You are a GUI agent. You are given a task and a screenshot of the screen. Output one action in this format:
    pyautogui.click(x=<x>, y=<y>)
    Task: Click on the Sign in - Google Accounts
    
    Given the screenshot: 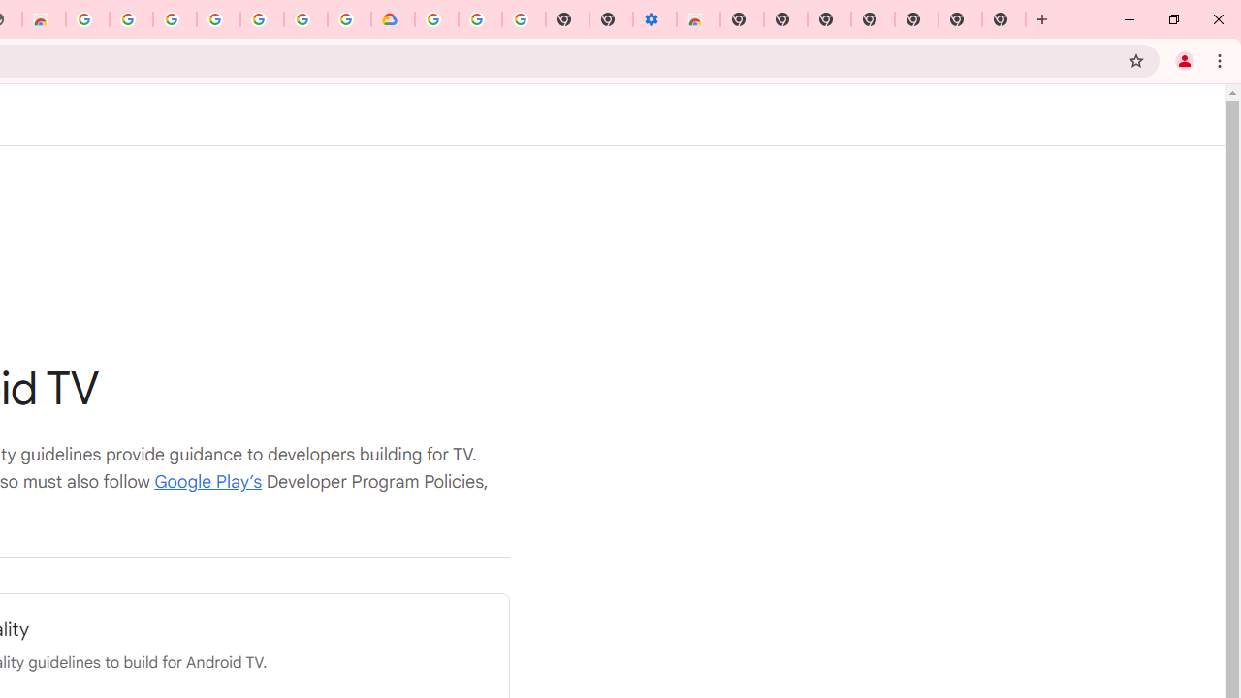 What is the action you would take?
    pyautogui.click(x=175, y=19)
    